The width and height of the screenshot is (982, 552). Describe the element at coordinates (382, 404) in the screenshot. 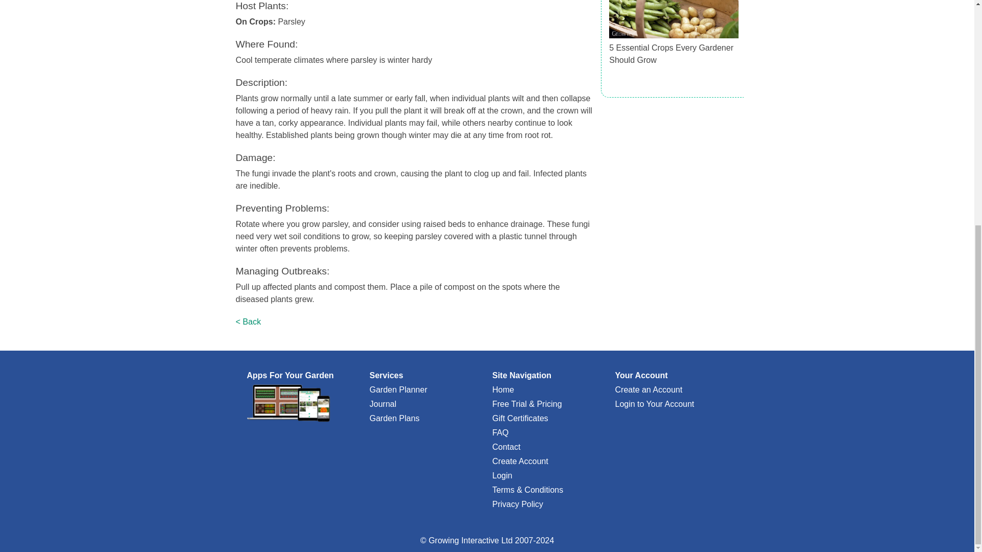

I see `Journal` at that location.